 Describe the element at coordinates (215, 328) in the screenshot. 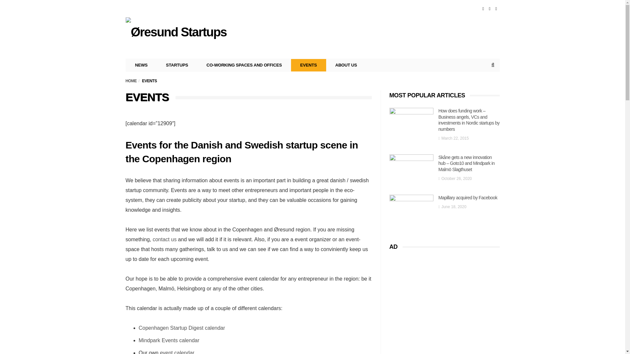

I see `calendar` at that location.